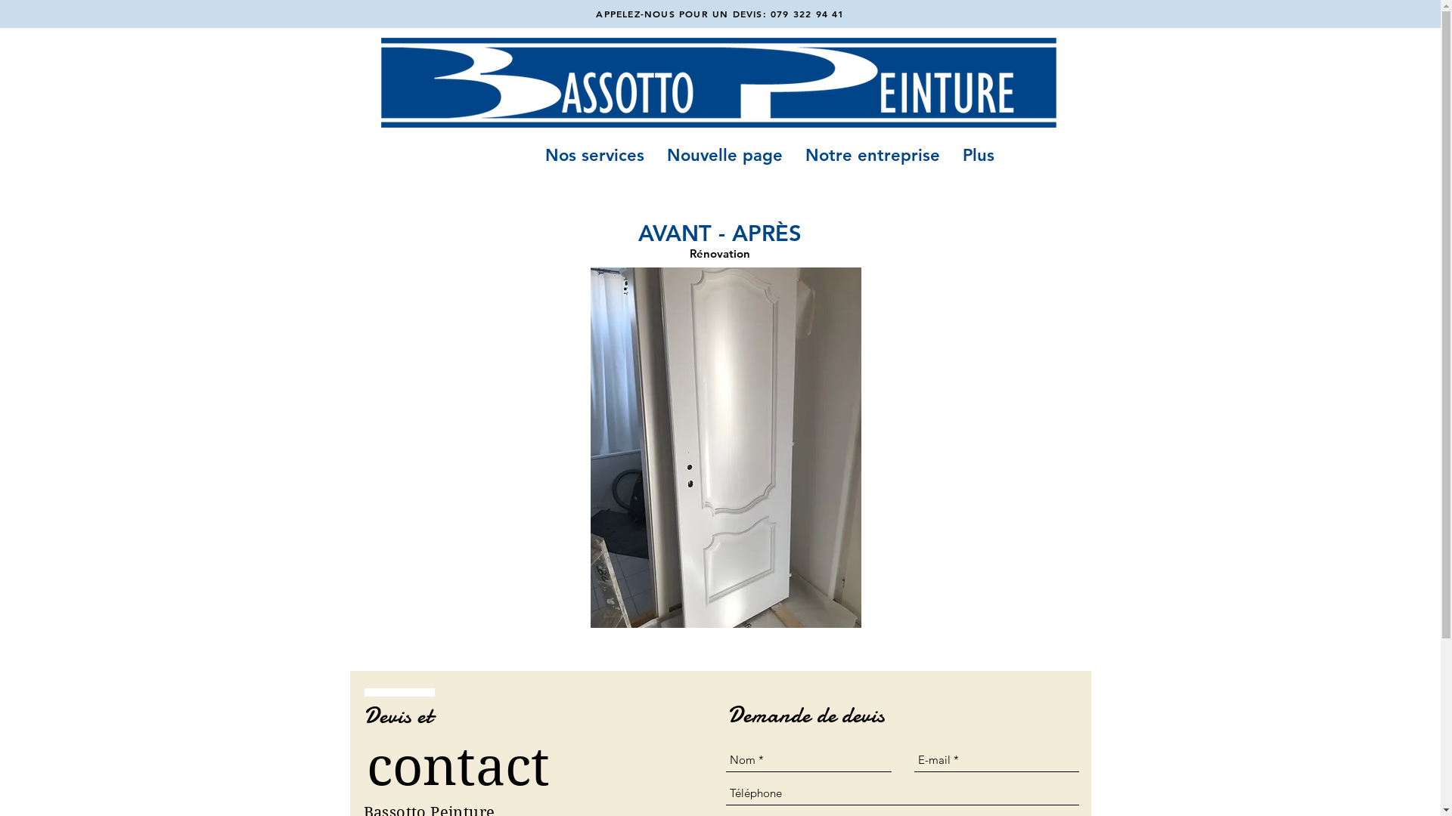  I want to click on Nouvelle page, so click(724, 155).